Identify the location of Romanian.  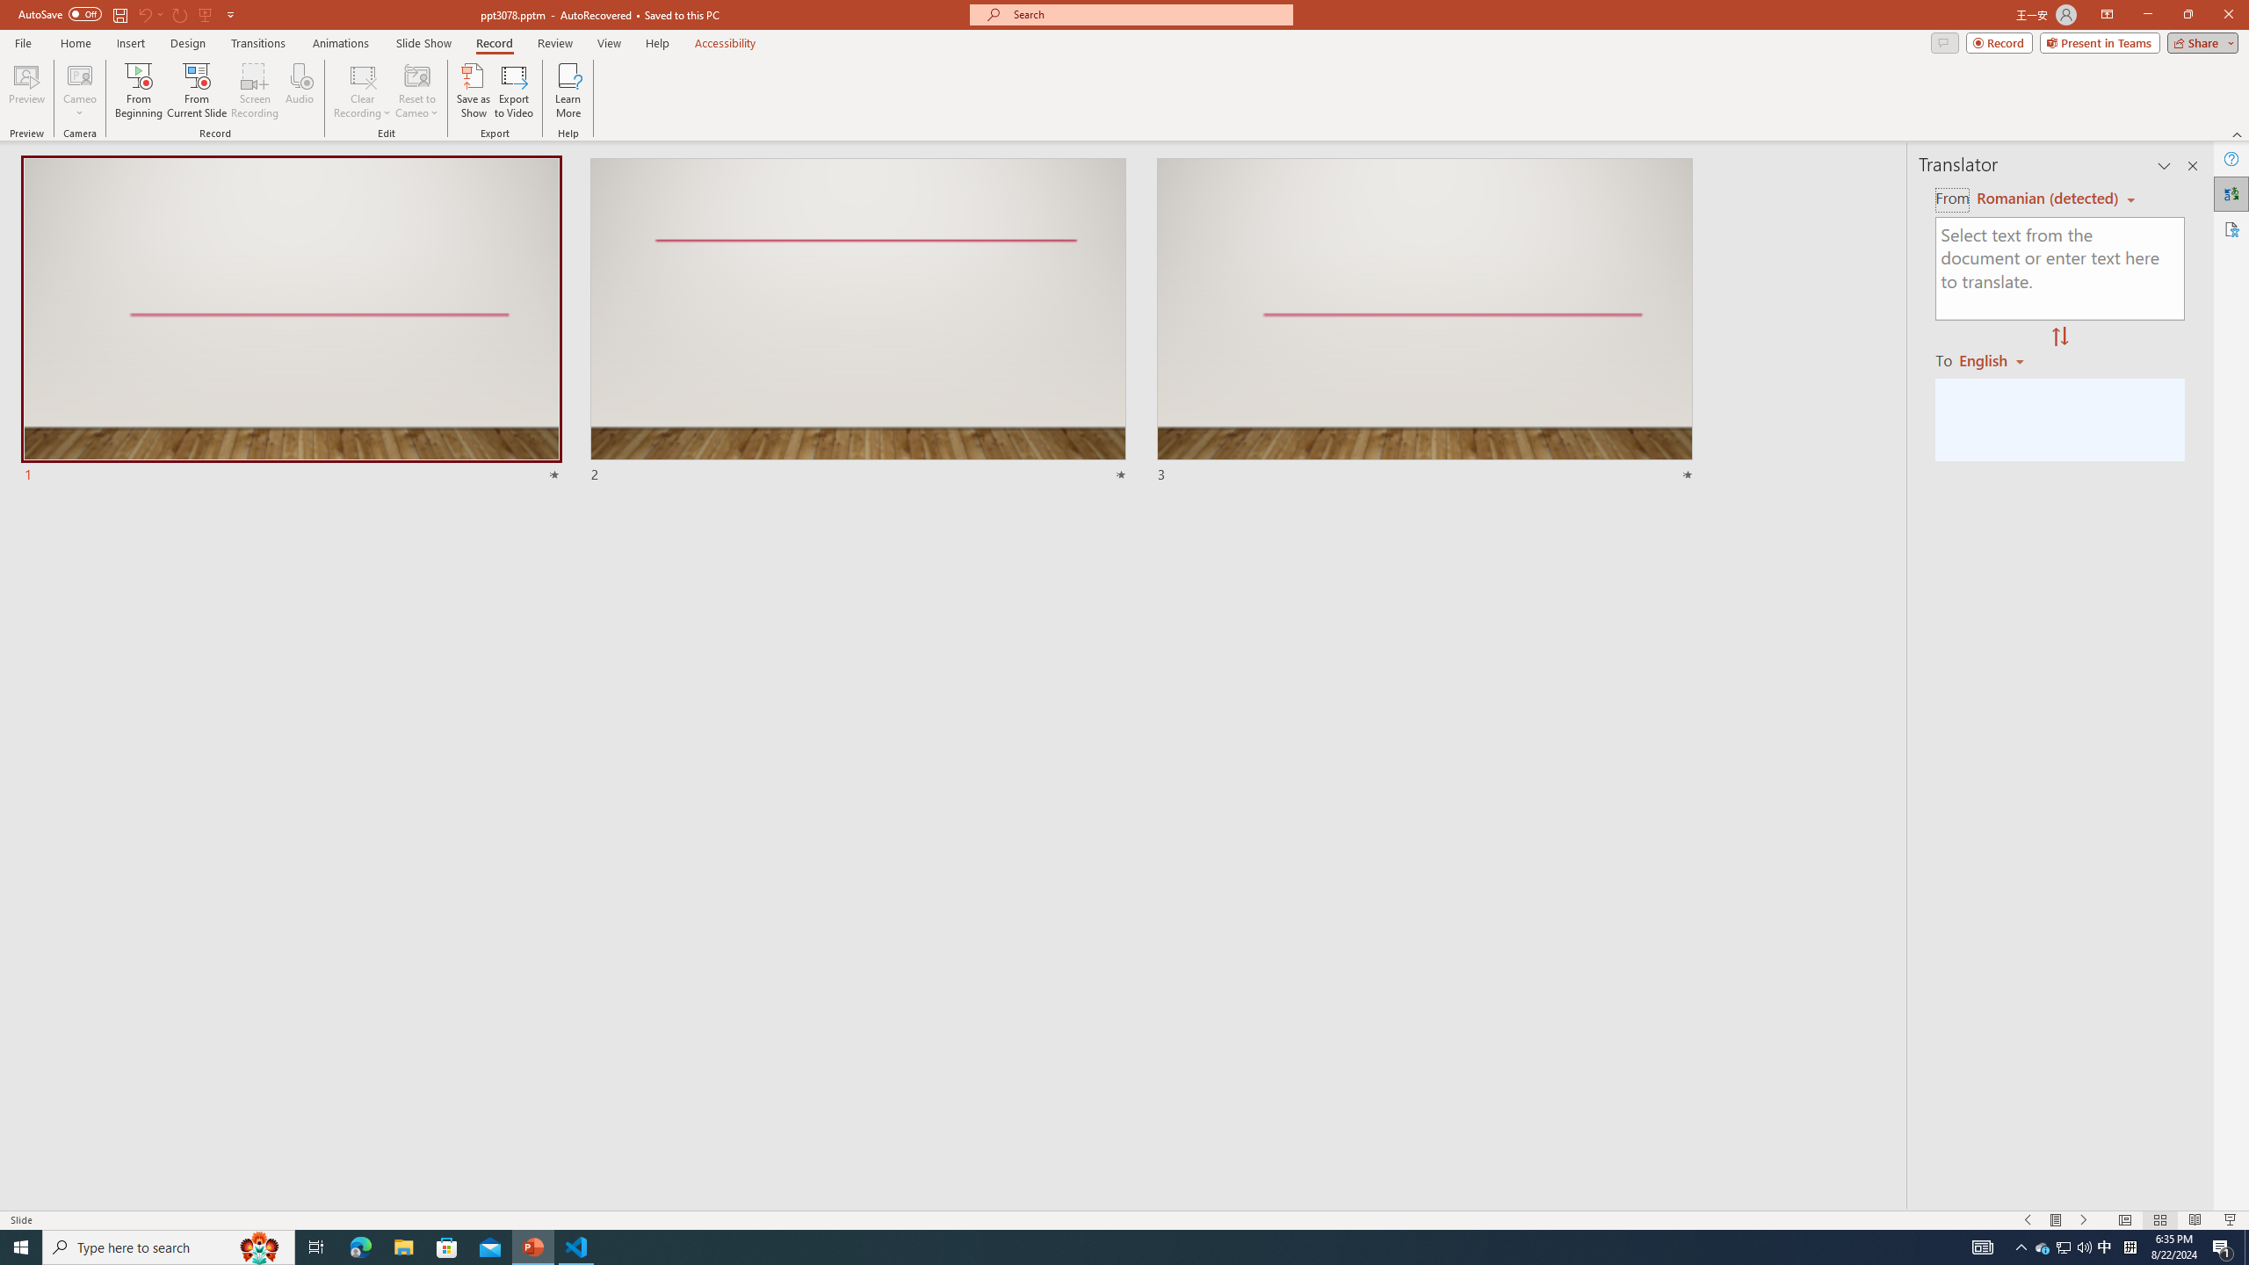
(1998, 359).